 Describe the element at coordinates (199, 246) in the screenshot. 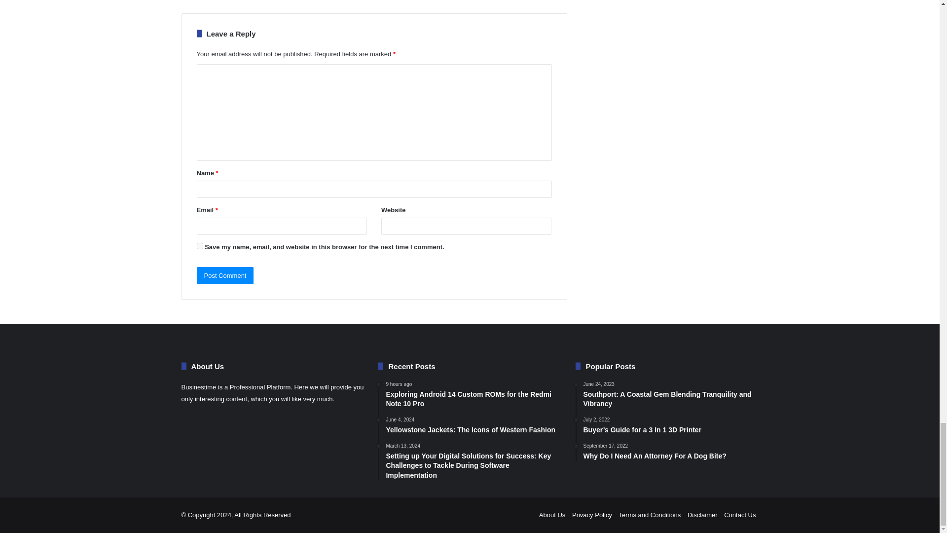

I see `yes` at that location.